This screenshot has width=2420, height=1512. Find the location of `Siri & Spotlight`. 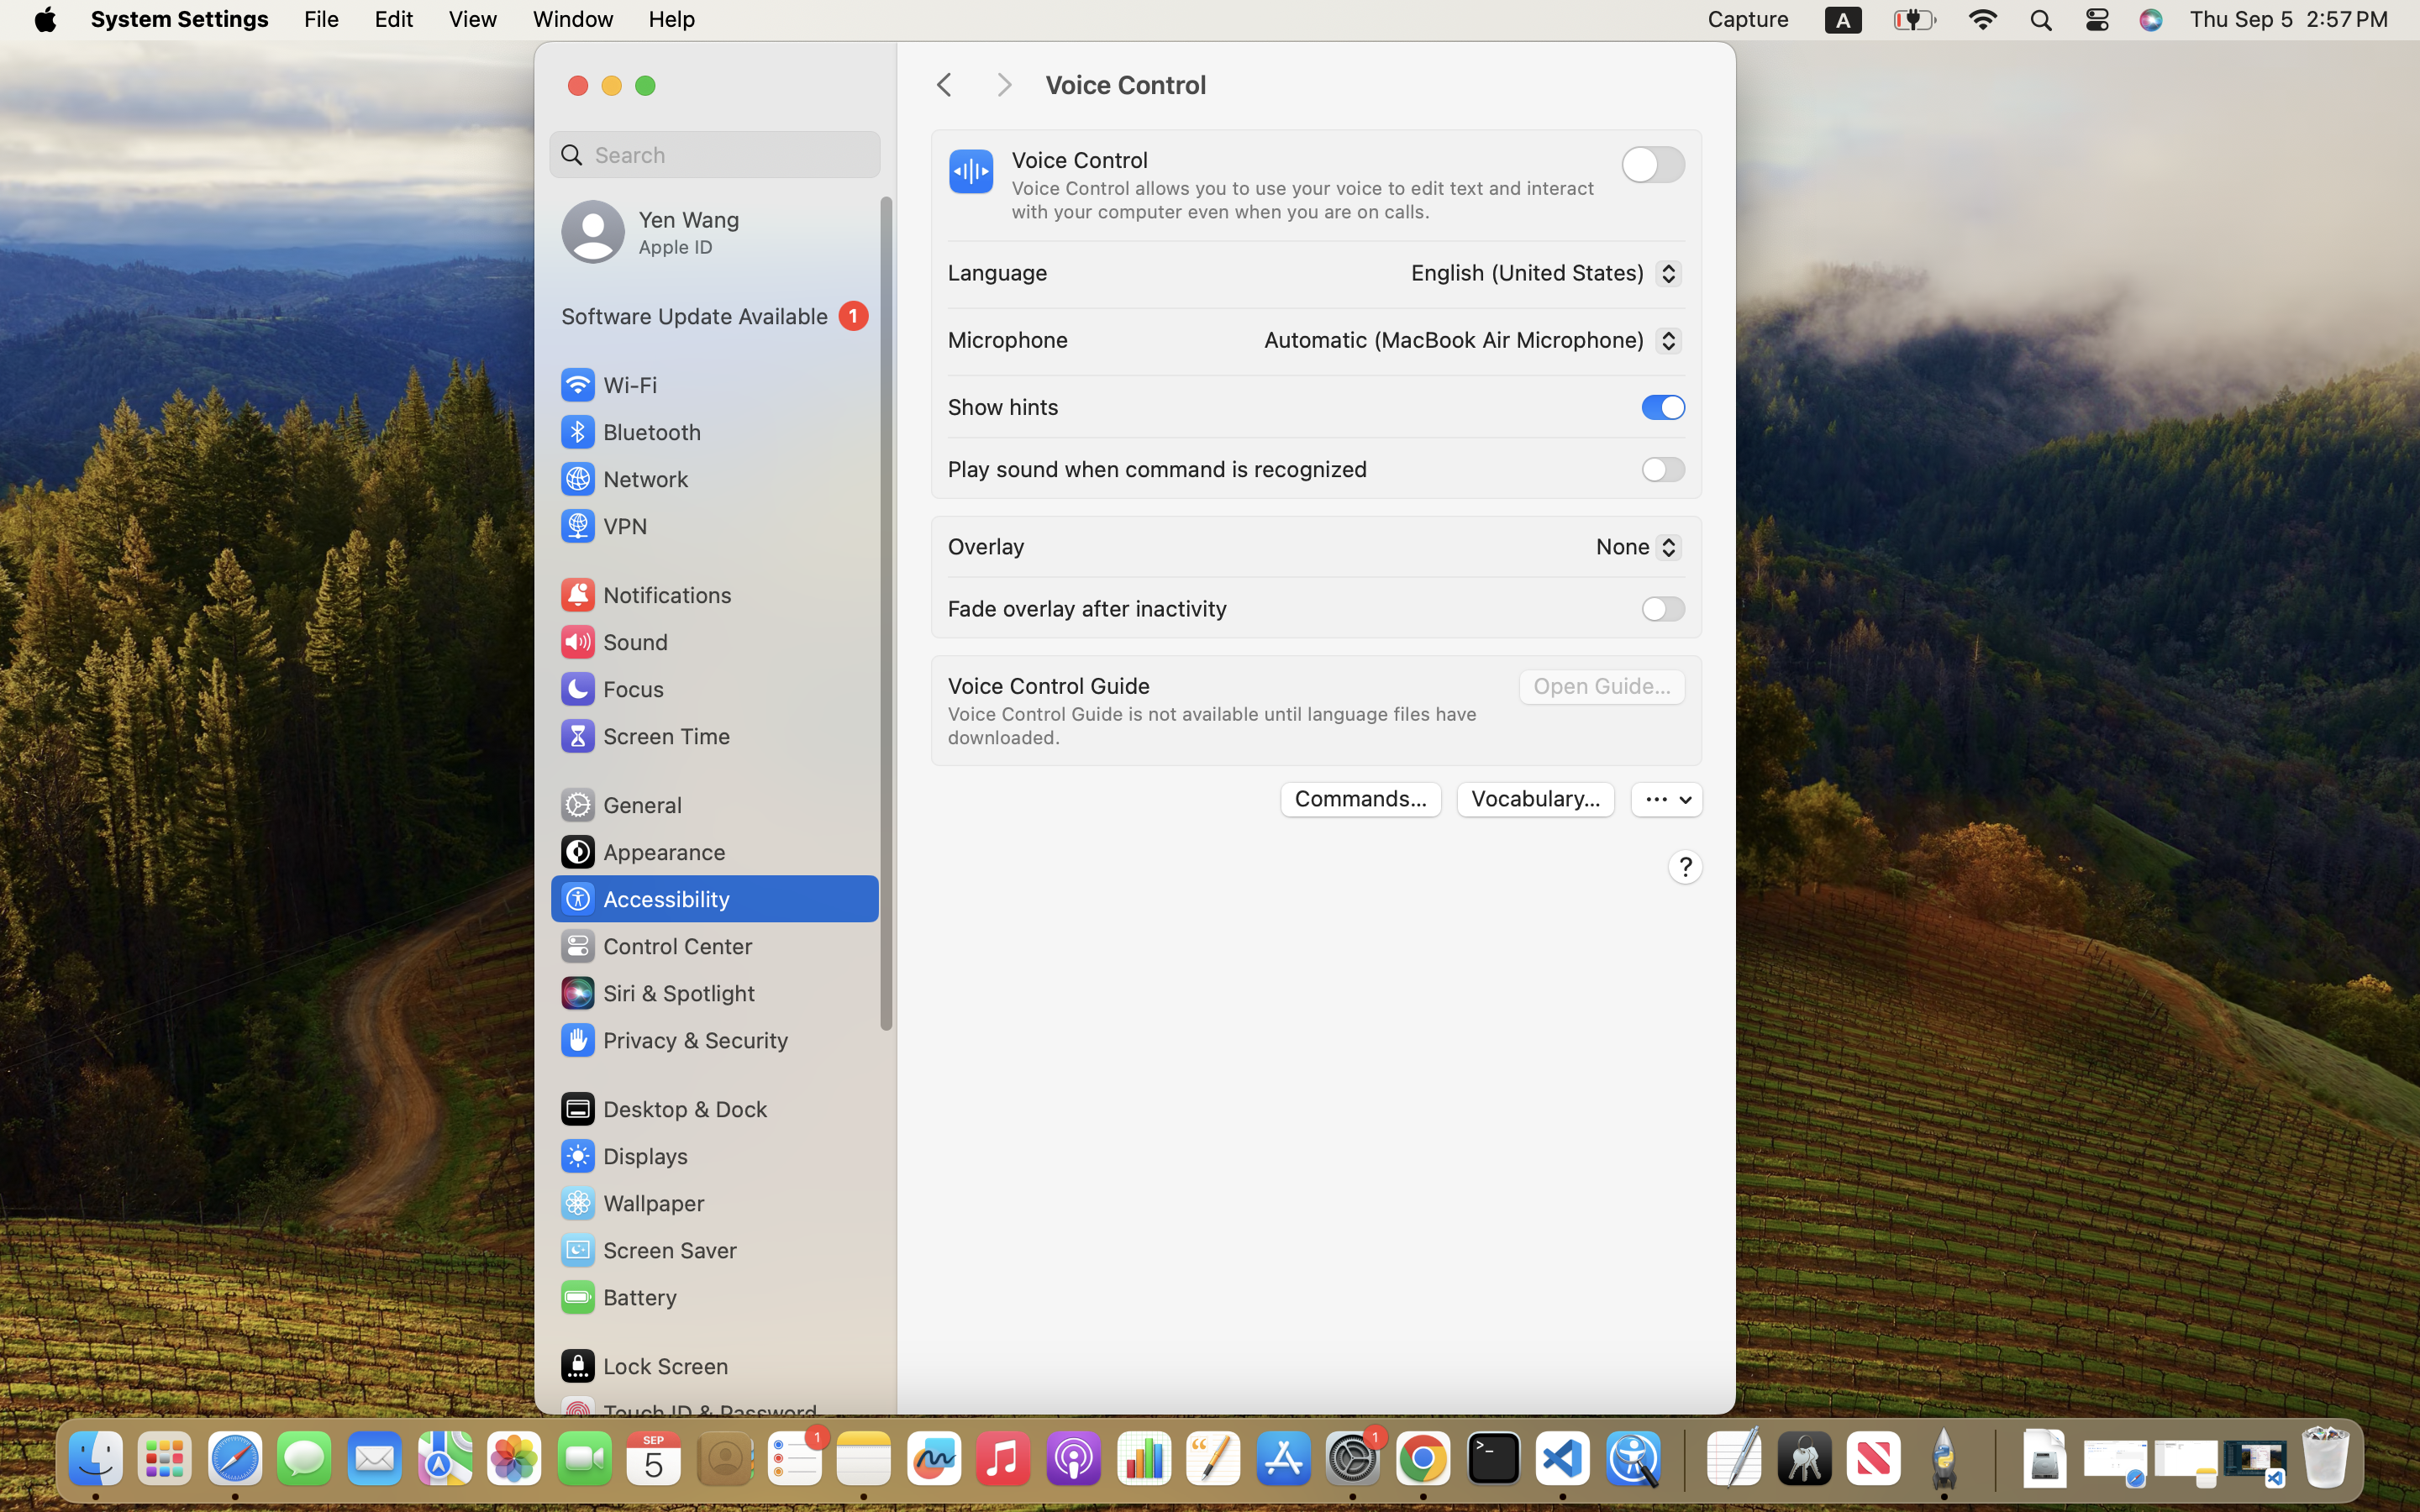

Siri & Spotlight is located at coordinates (656, 993).